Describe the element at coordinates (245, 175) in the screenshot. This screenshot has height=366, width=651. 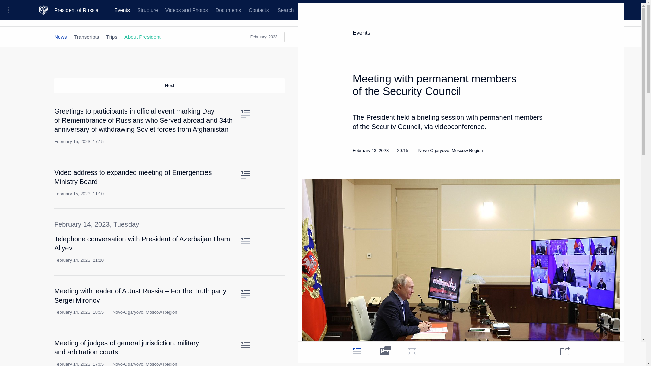
I see `Text of the article` at that location.